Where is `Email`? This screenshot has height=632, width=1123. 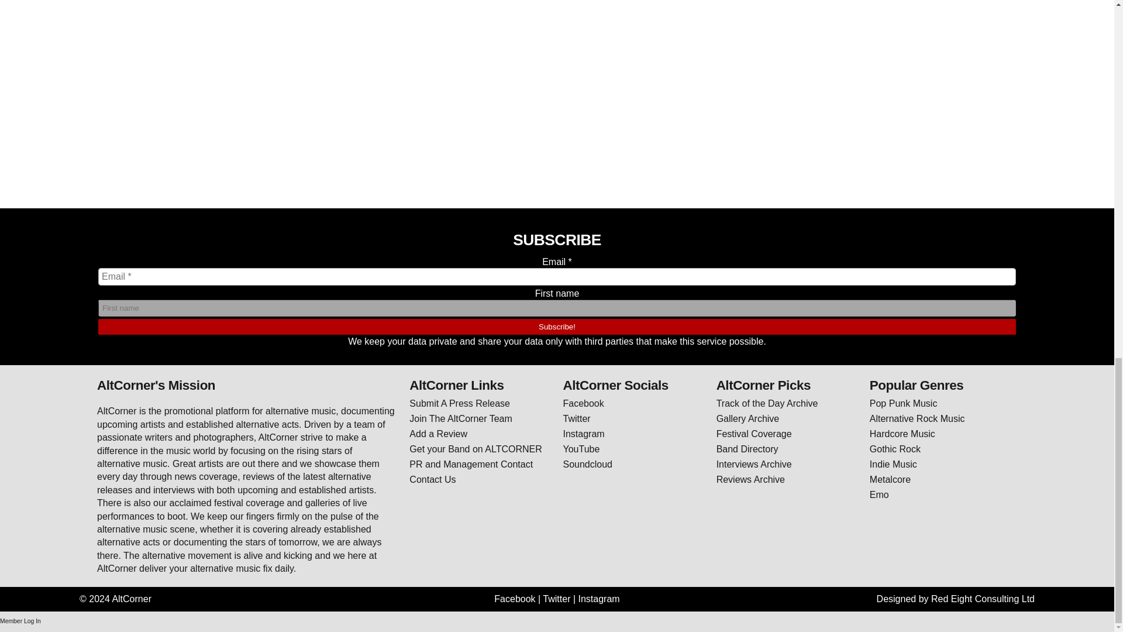 Email is located at coordinates (557, 276).